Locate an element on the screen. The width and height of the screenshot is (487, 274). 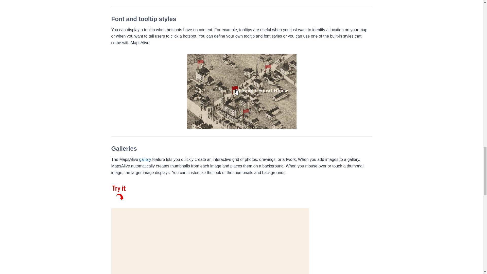
Use tooltips to identify locations on a map is located at coordinates (241, 91).